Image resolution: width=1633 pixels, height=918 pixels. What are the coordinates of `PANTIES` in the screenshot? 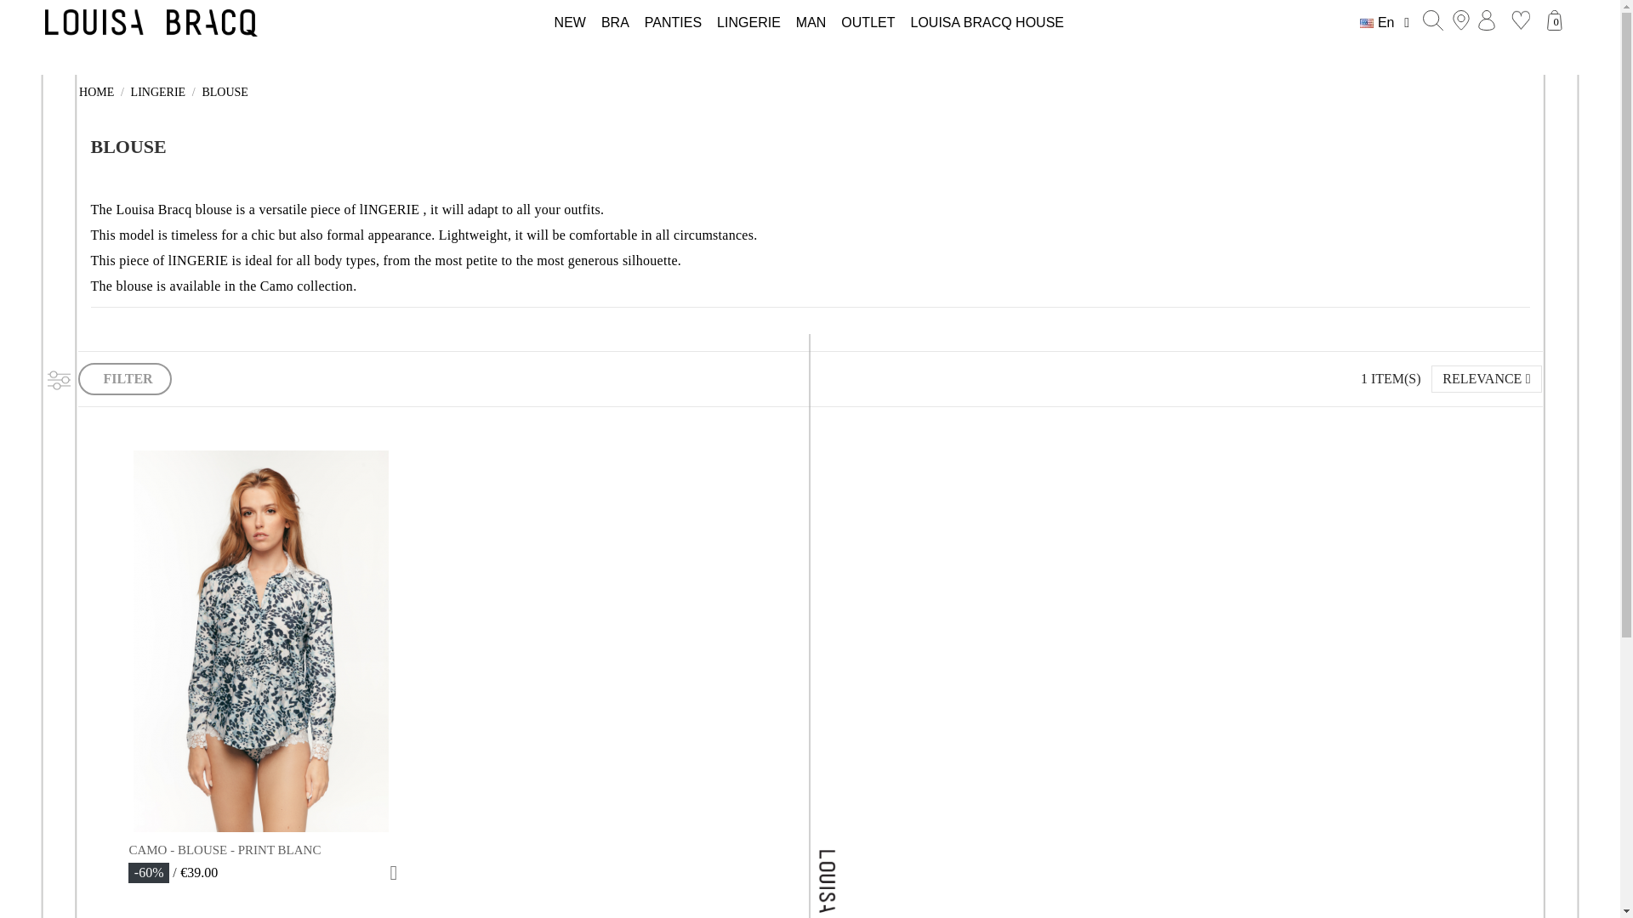 It's located at (672, 22).